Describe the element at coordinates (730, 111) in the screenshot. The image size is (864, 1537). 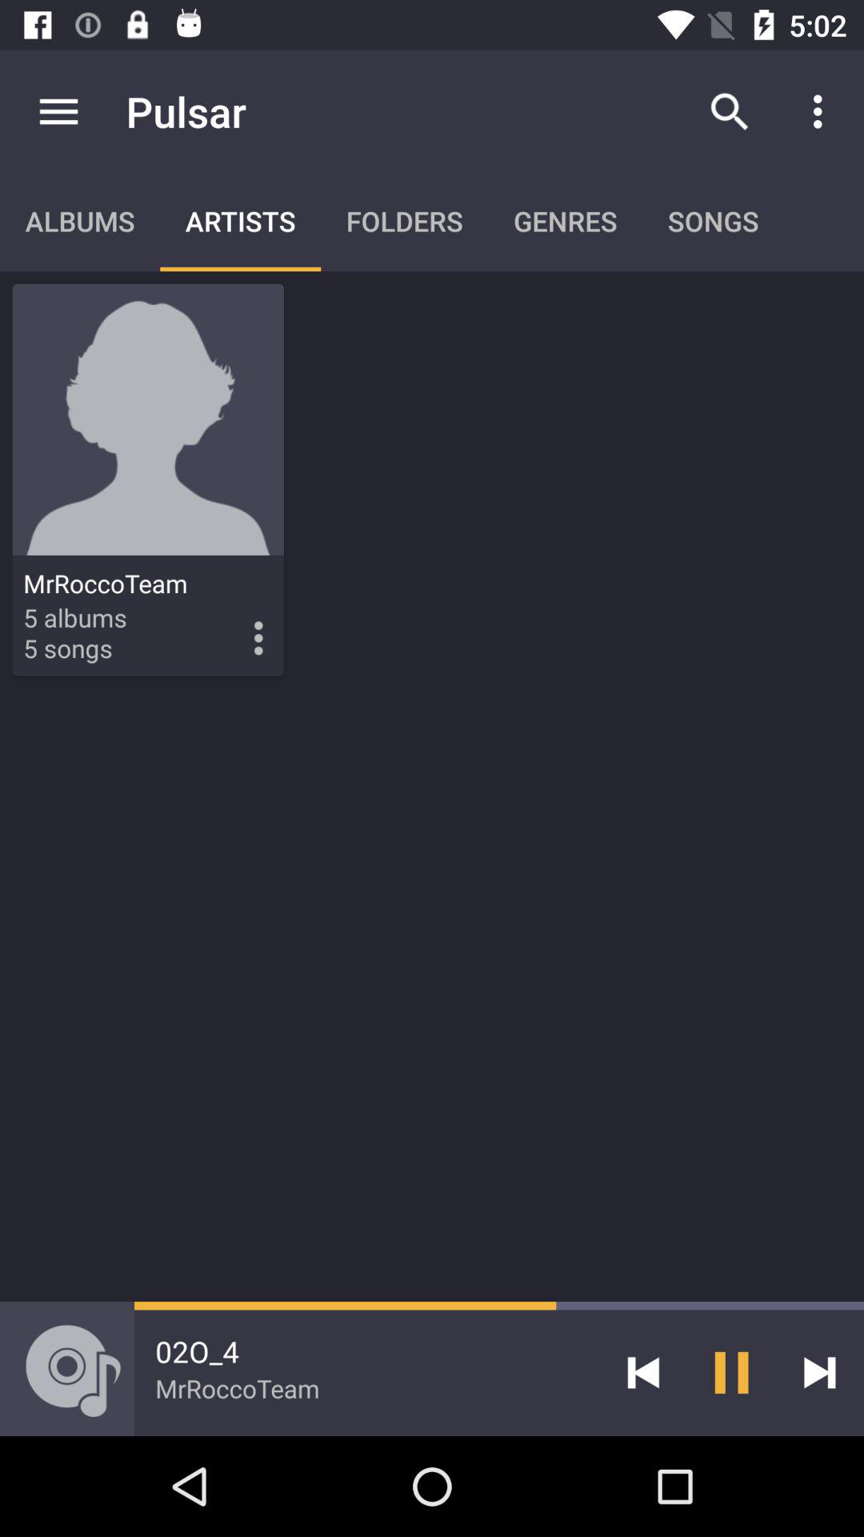
I see `turn on item above the songs icon` at that location.